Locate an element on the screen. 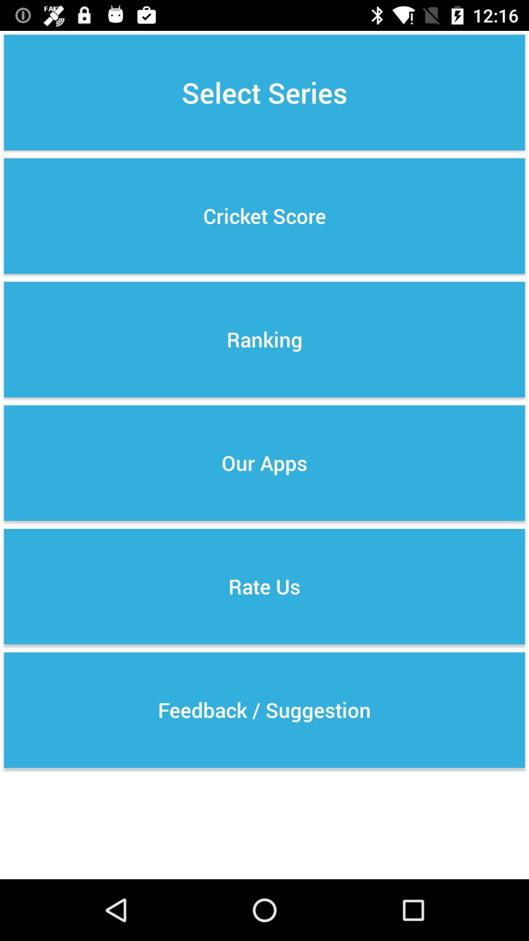 This screenshot has width=529, height=941. turn off the icon above the ranking item is located at coordinates (264, 216).